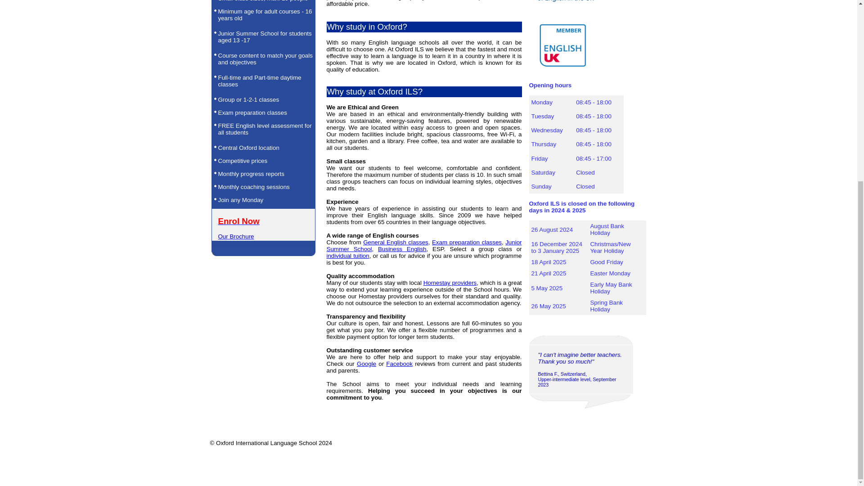 The width and height of the screenshot is (864, 486). What do you see at coordinates (238, 222) in the screenshot?
I see `Enrol Now` at bounding box center [238, 222].